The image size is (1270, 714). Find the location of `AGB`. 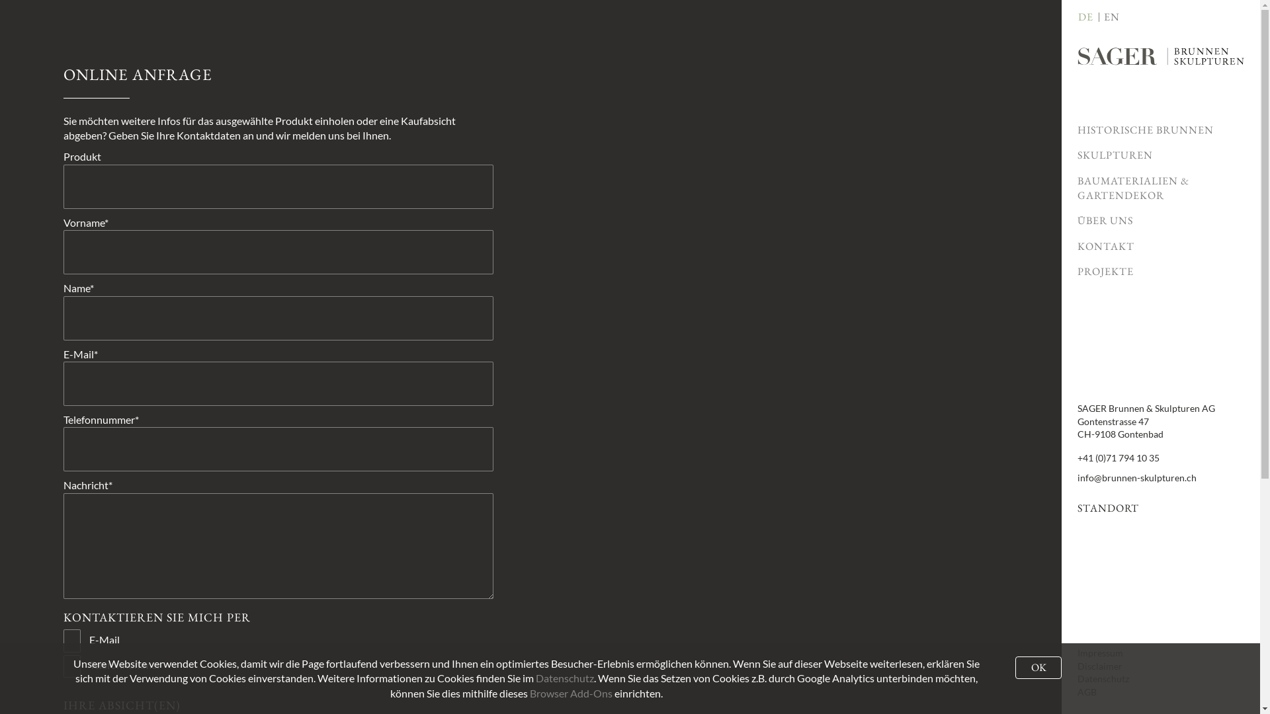

AGB is located at coordinates (1087, 692).